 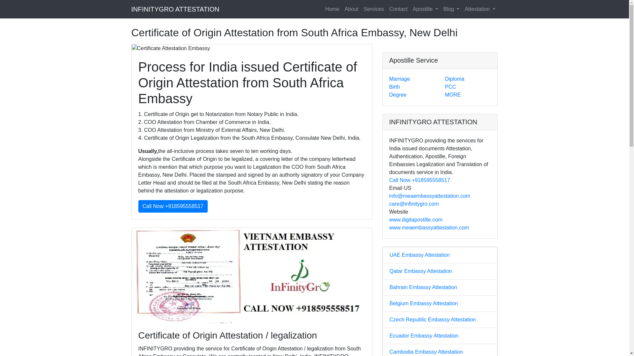 What do you see at coordinates (454, 79) in the screenshot?
I see `Diploma` at bounding box center [454, 79].